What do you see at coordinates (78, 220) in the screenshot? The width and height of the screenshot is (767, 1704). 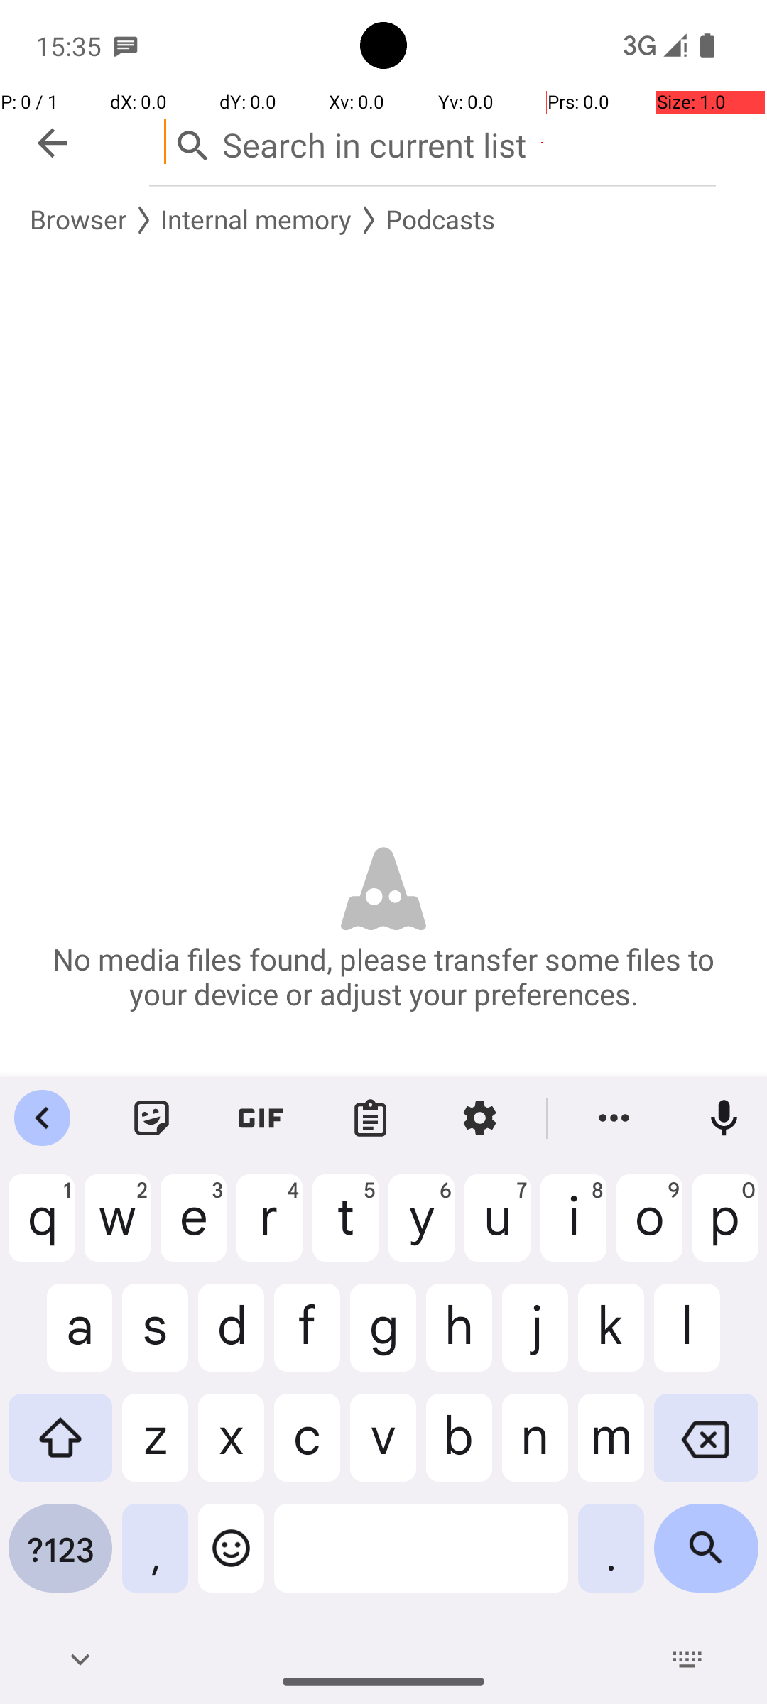 I see `Browser` at bounding box center [78, 220].